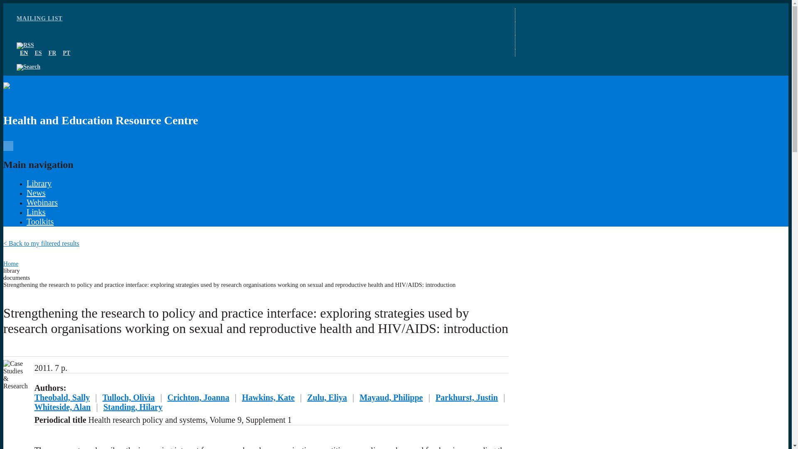 Image resolution: width=798 pixels, height=449 pixels. I want to click on Zulu, Eliya, so click(327, 397).